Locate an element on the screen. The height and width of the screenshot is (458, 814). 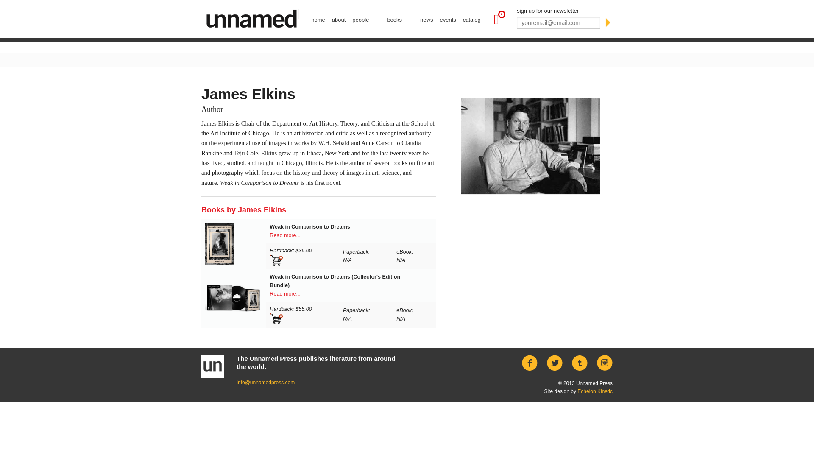
Echelon Kinetic is located at coordinates (595, 391).